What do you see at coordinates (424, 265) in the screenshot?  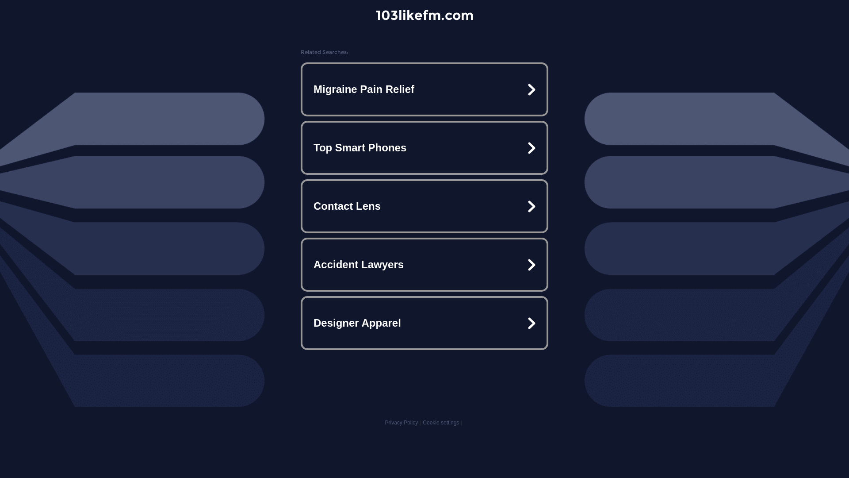 I see `Accident Lawyers` at bounding box center [424, 265].